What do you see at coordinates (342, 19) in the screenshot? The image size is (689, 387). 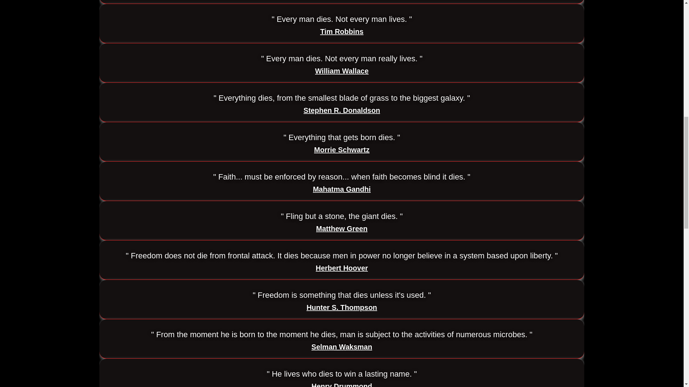 I see `" Every man dies. Not every man lives. "` at bounding box center [342, 19].